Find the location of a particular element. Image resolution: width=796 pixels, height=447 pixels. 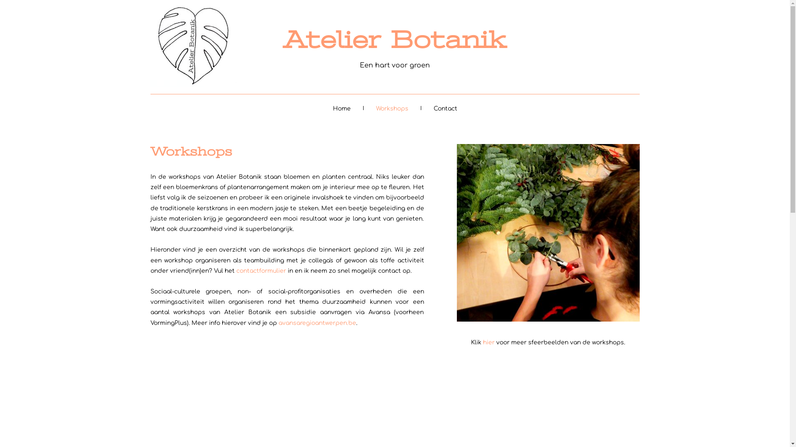

Home is located at coordinates (342, 108).